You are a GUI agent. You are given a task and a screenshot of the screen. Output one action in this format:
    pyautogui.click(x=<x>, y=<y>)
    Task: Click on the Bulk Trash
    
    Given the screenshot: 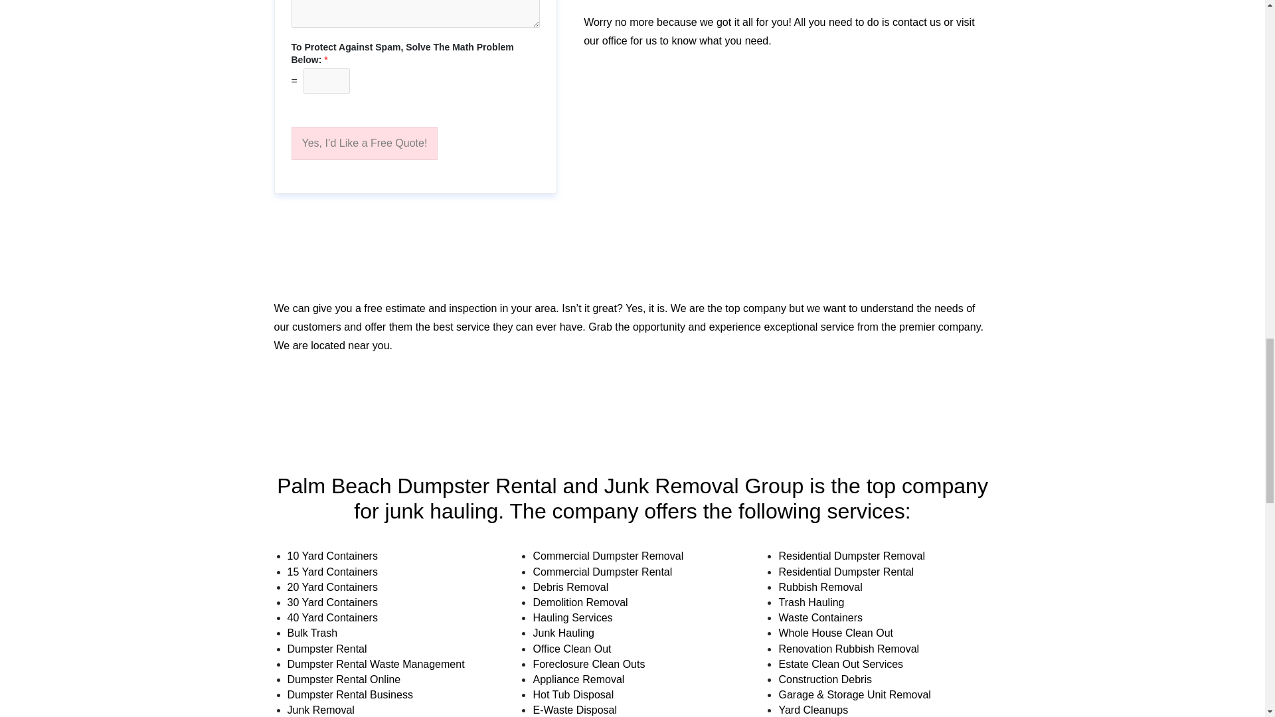 What is the action you would take?
    pyautogui.click(x=312, y=633)
    